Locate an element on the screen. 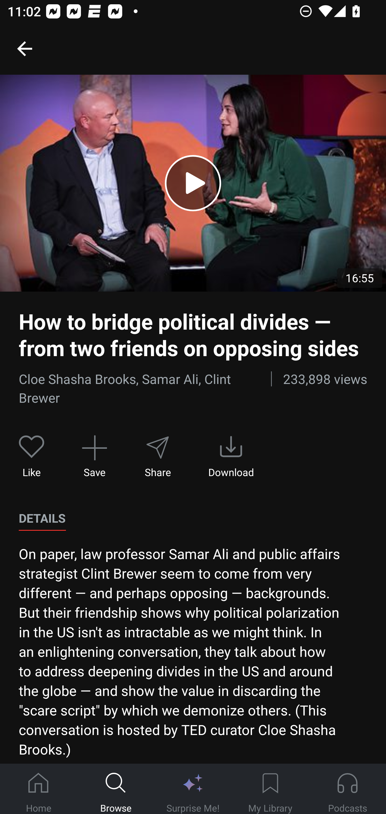  Download is located at coordinates (231, 457).